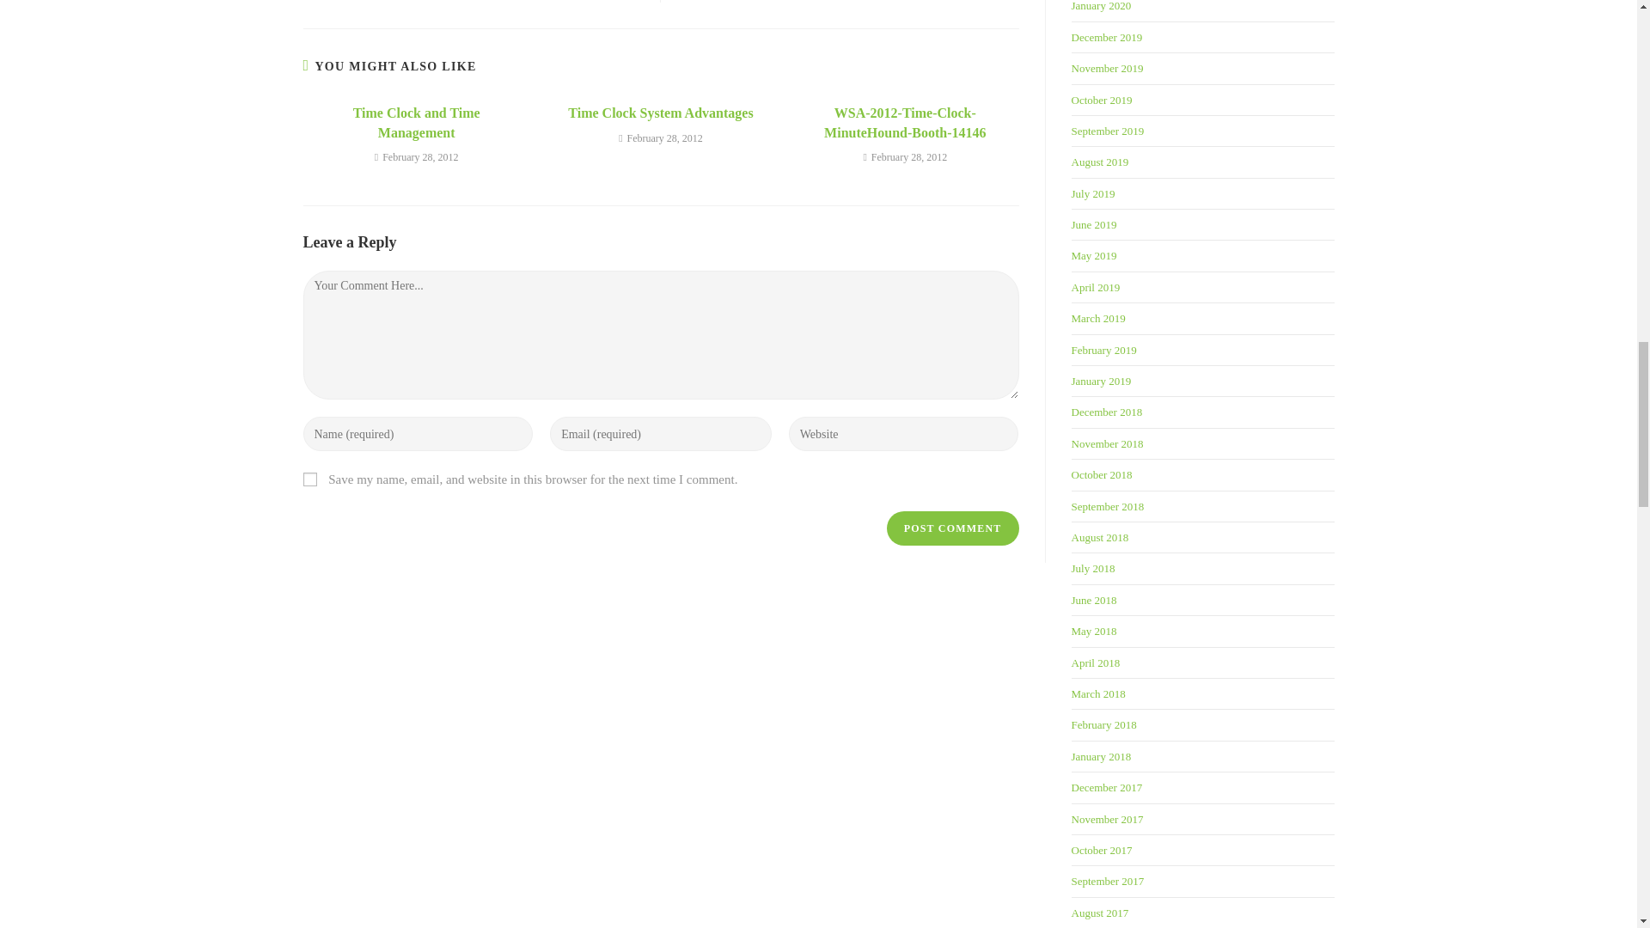 This screenshot has height=928, width=1650. I want to click on Time Clock and Time Management, so click(416, 123).